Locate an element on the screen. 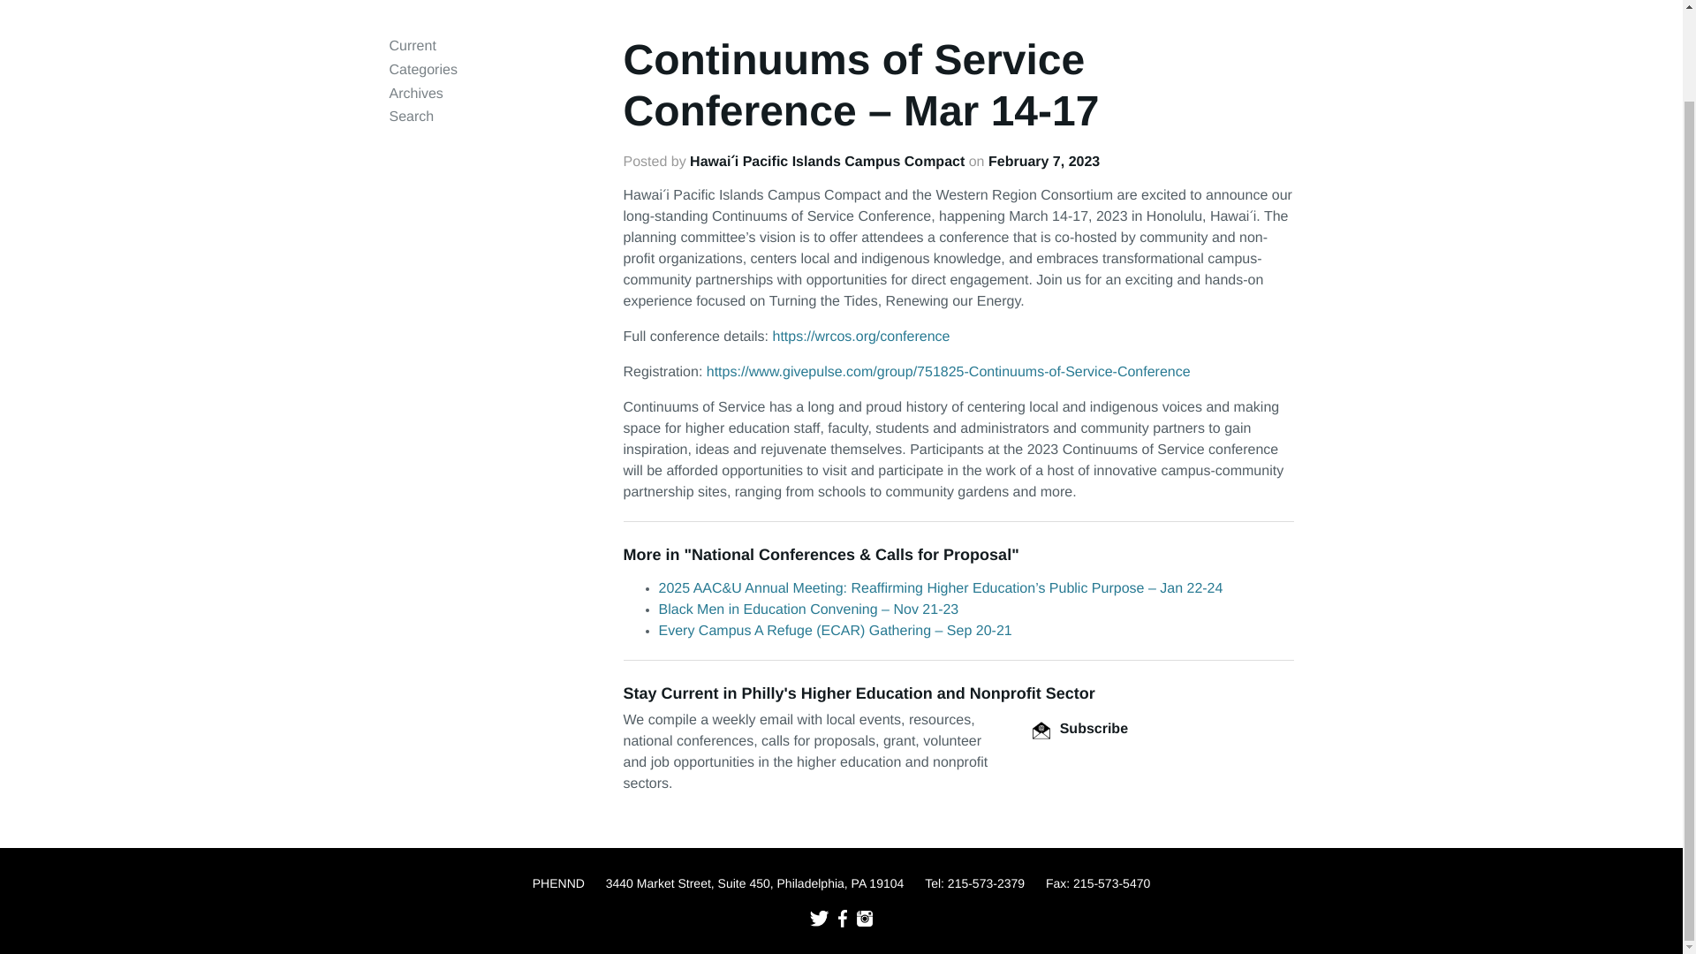 Image resolution: width=1696 pixels, height=954 pixels. Categories is located at coordinates (422, 70).